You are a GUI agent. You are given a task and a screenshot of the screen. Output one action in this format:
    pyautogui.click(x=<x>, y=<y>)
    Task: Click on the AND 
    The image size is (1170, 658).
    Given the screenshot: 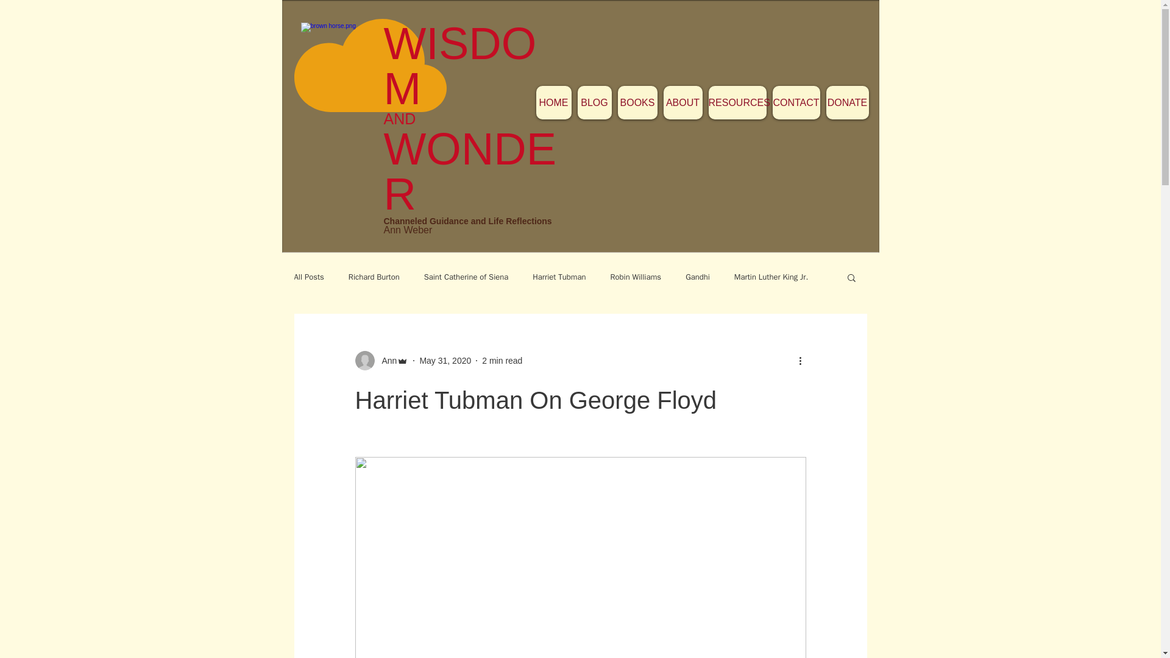 What is the action you would take?
    pyautogui.click(x=406, y=119)
    